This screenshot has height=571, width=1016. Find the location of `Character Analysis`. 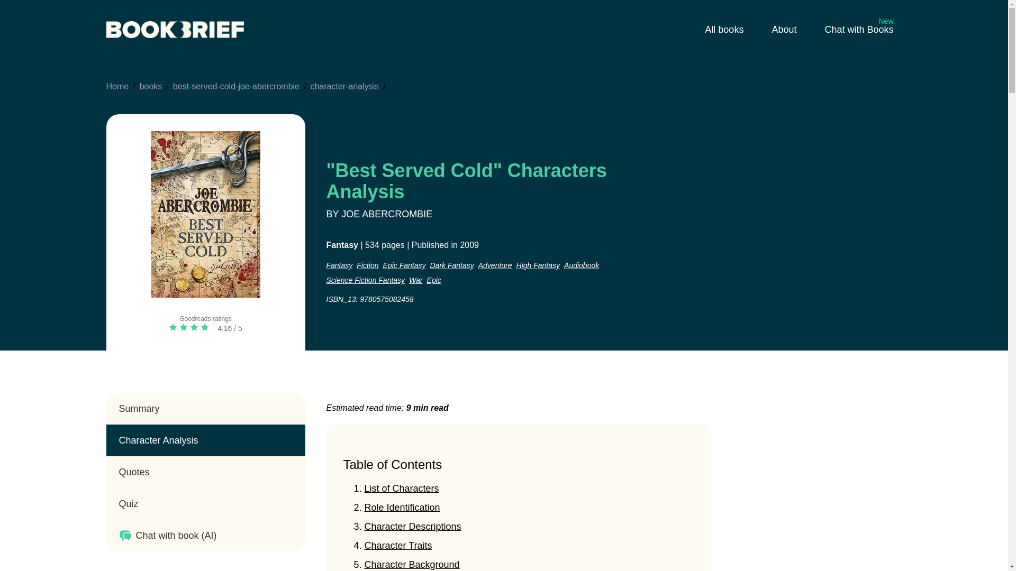

Character Analysis is located at coordinates (205, 440).